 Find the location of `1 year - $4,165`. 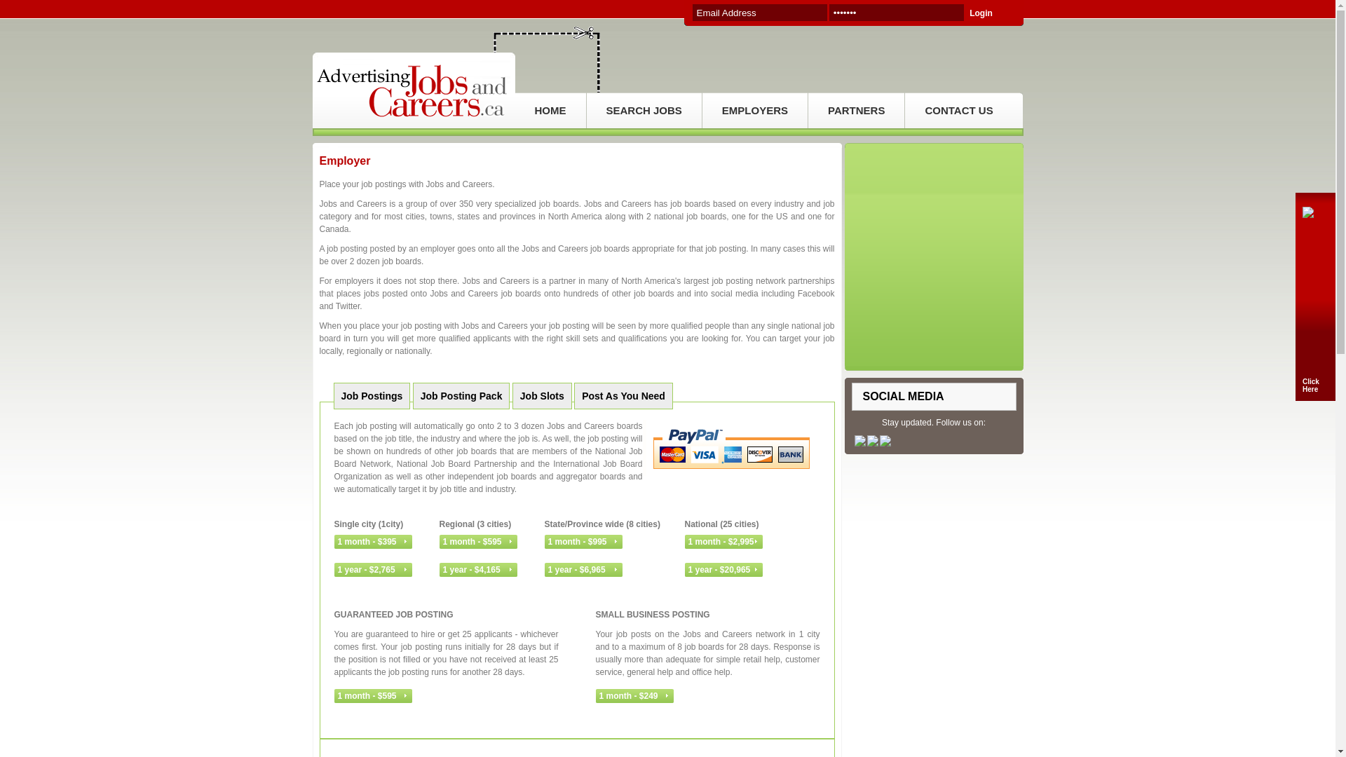

1 year - $4,165 is located at coordinates (478, 570).